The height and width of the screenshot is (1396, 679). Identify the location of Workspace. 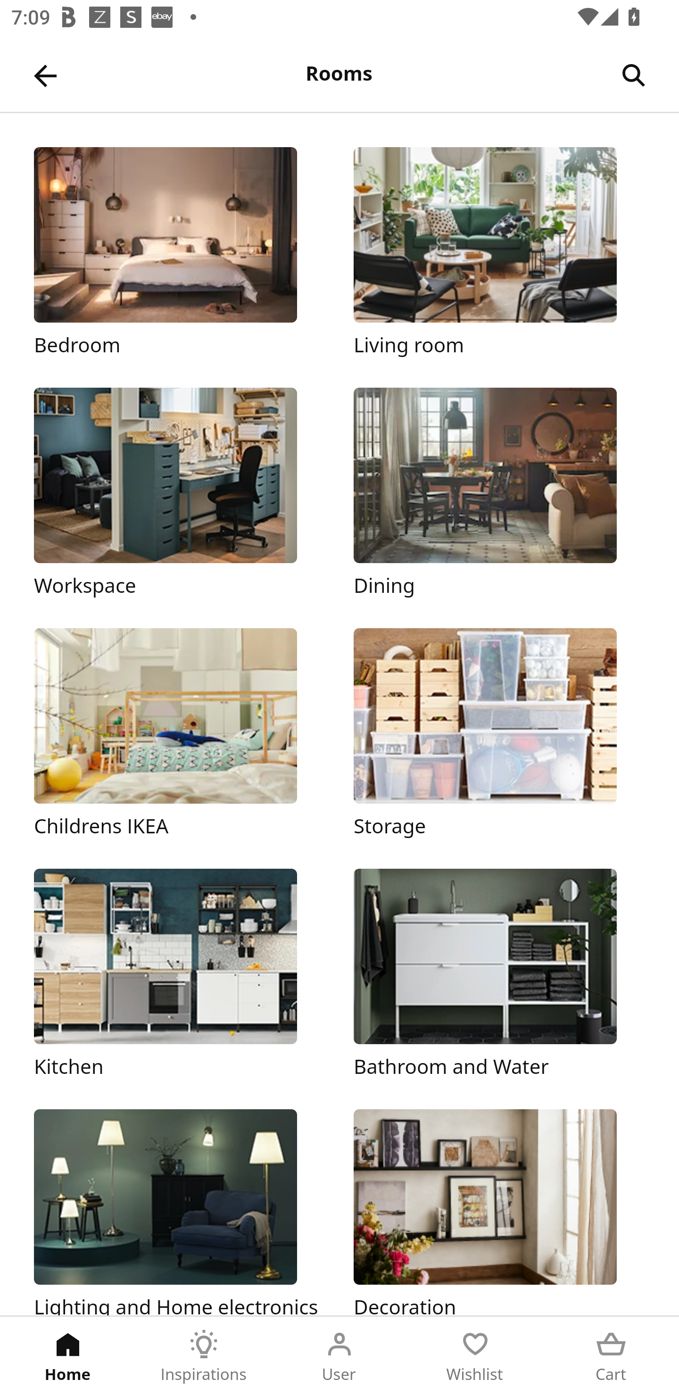
(179, 494).